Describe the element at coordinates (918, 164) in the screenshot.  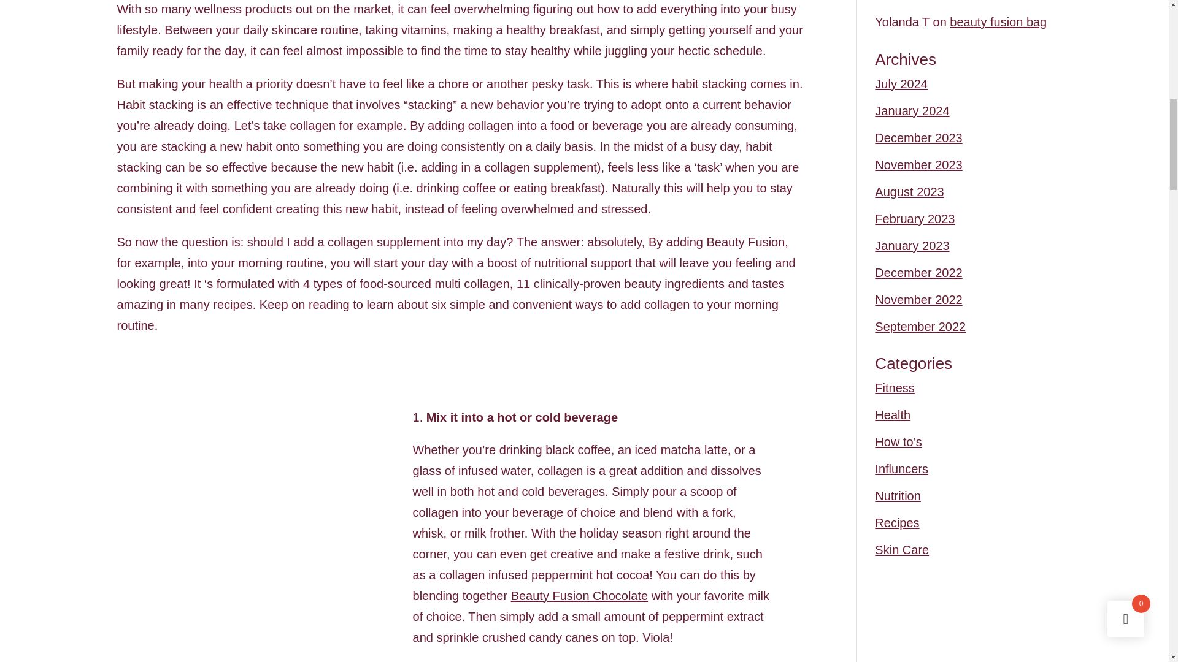
I see `November 2023` at that location.